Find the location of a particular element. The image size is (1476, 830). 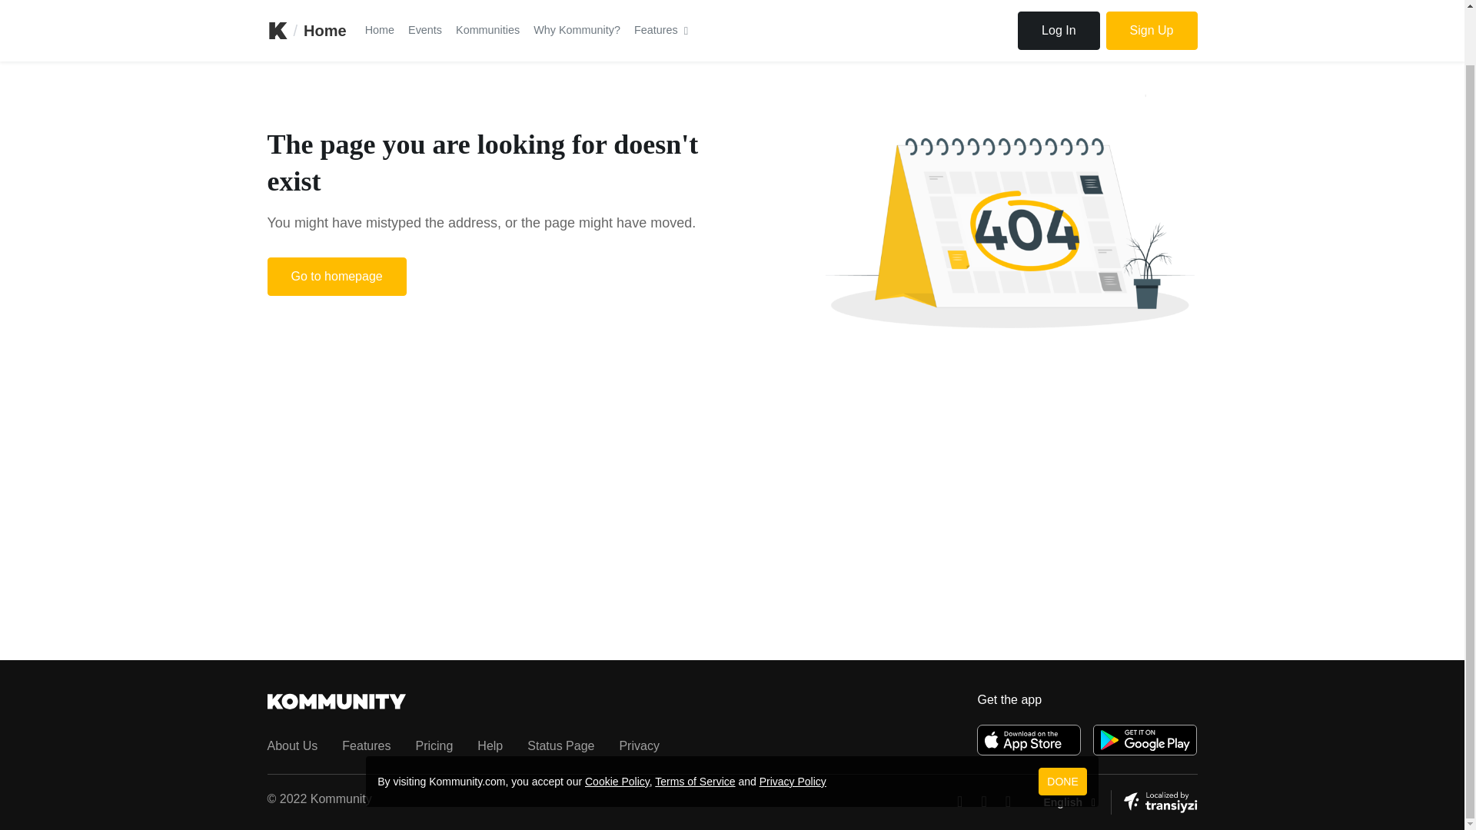

Privacy Policy is located at coordinates (793, 722).